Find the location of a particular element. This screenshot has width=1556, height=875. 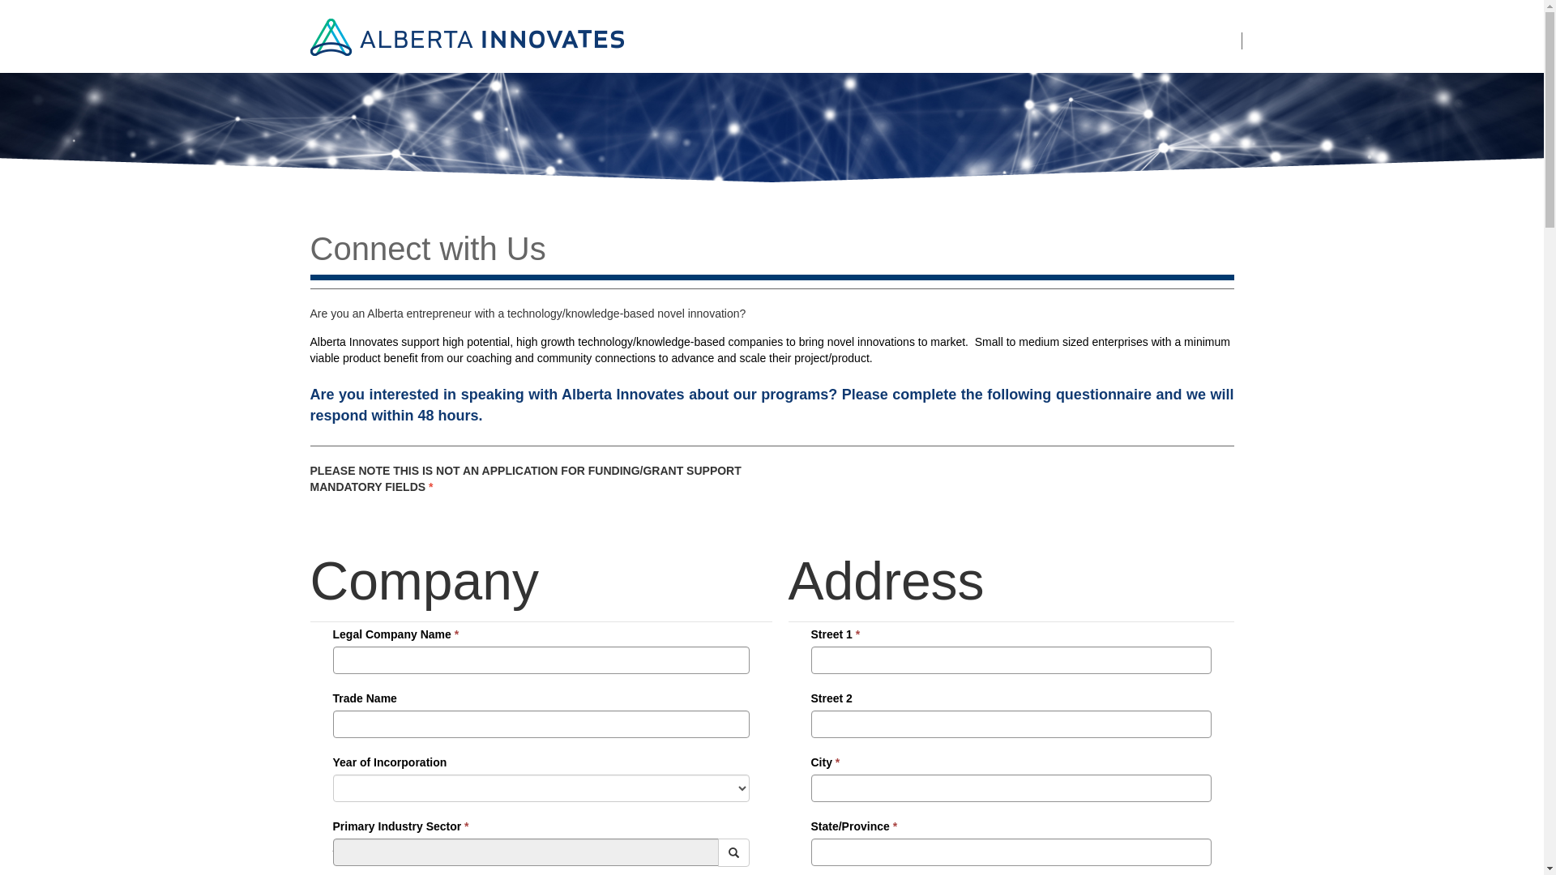

Custom Portal is located at coordinates (467, 36).